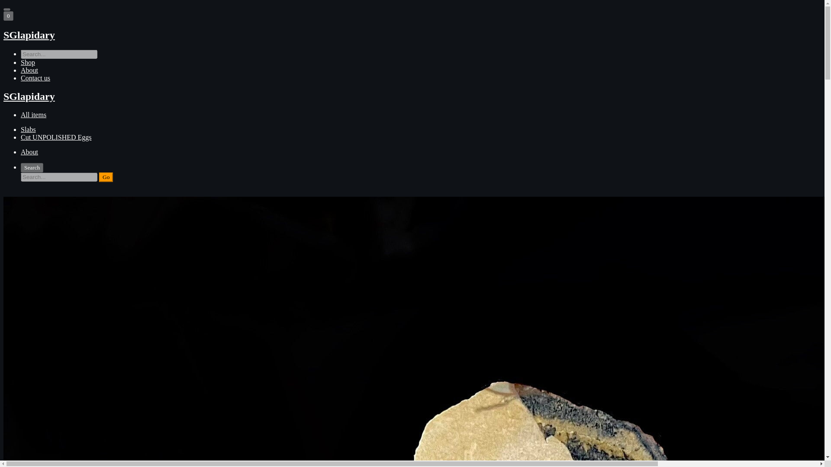 Image resolution: width=831 pixels, height=467 pixels. What do you see at coordinates (412, 35) in the screenshot?
I see `SGlapidary` at bounding box center [412, 35].